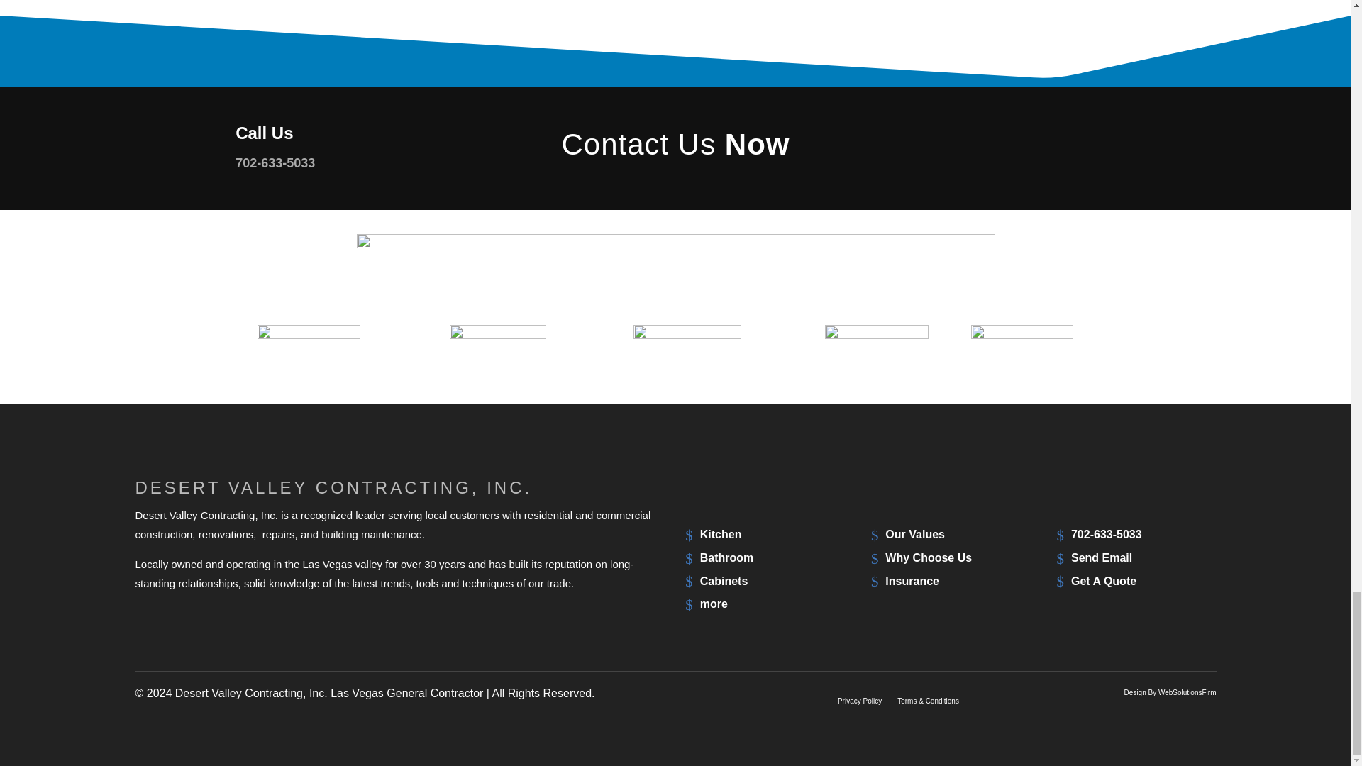 This screenshot has width=1362, height=766. Describe the element at coordinates (1021, 352) in the screenshot. I see `facebook-reviews` at that location.